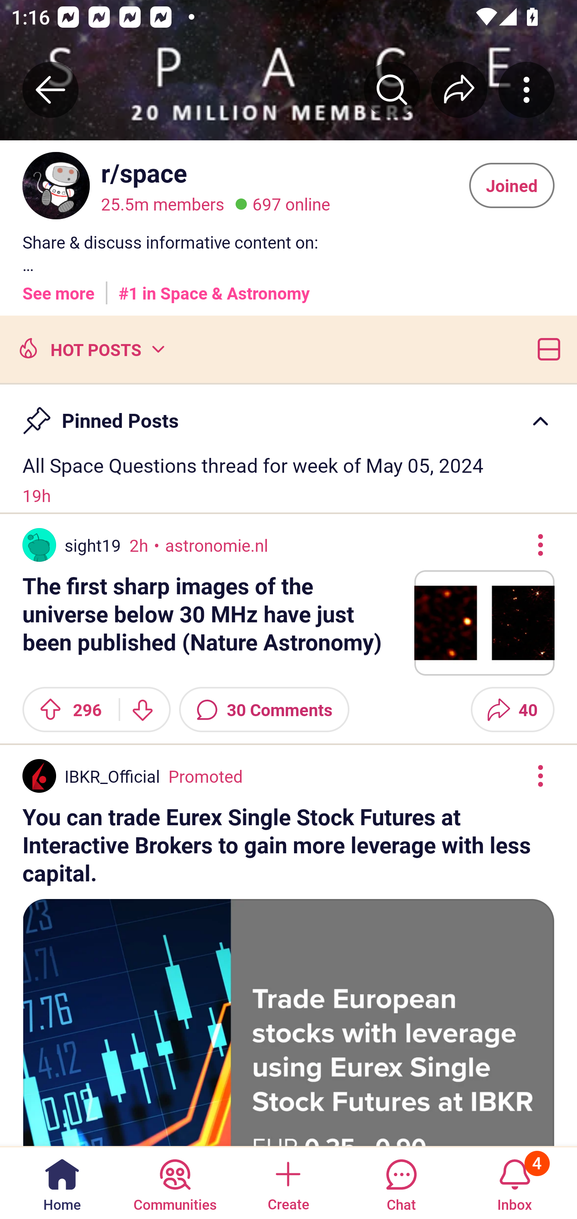 The height and width of the screenshot is (1219, 577). Describe the element at coordinates (90, 348) in the screenshot. I see `Hot posts HOT POSTS` at that location.